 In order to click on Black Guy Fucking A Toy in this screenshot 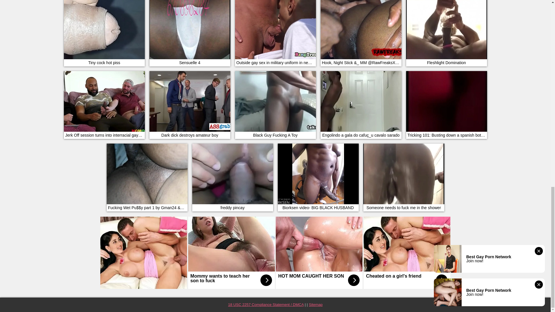, I will do `click(275, 105)`.